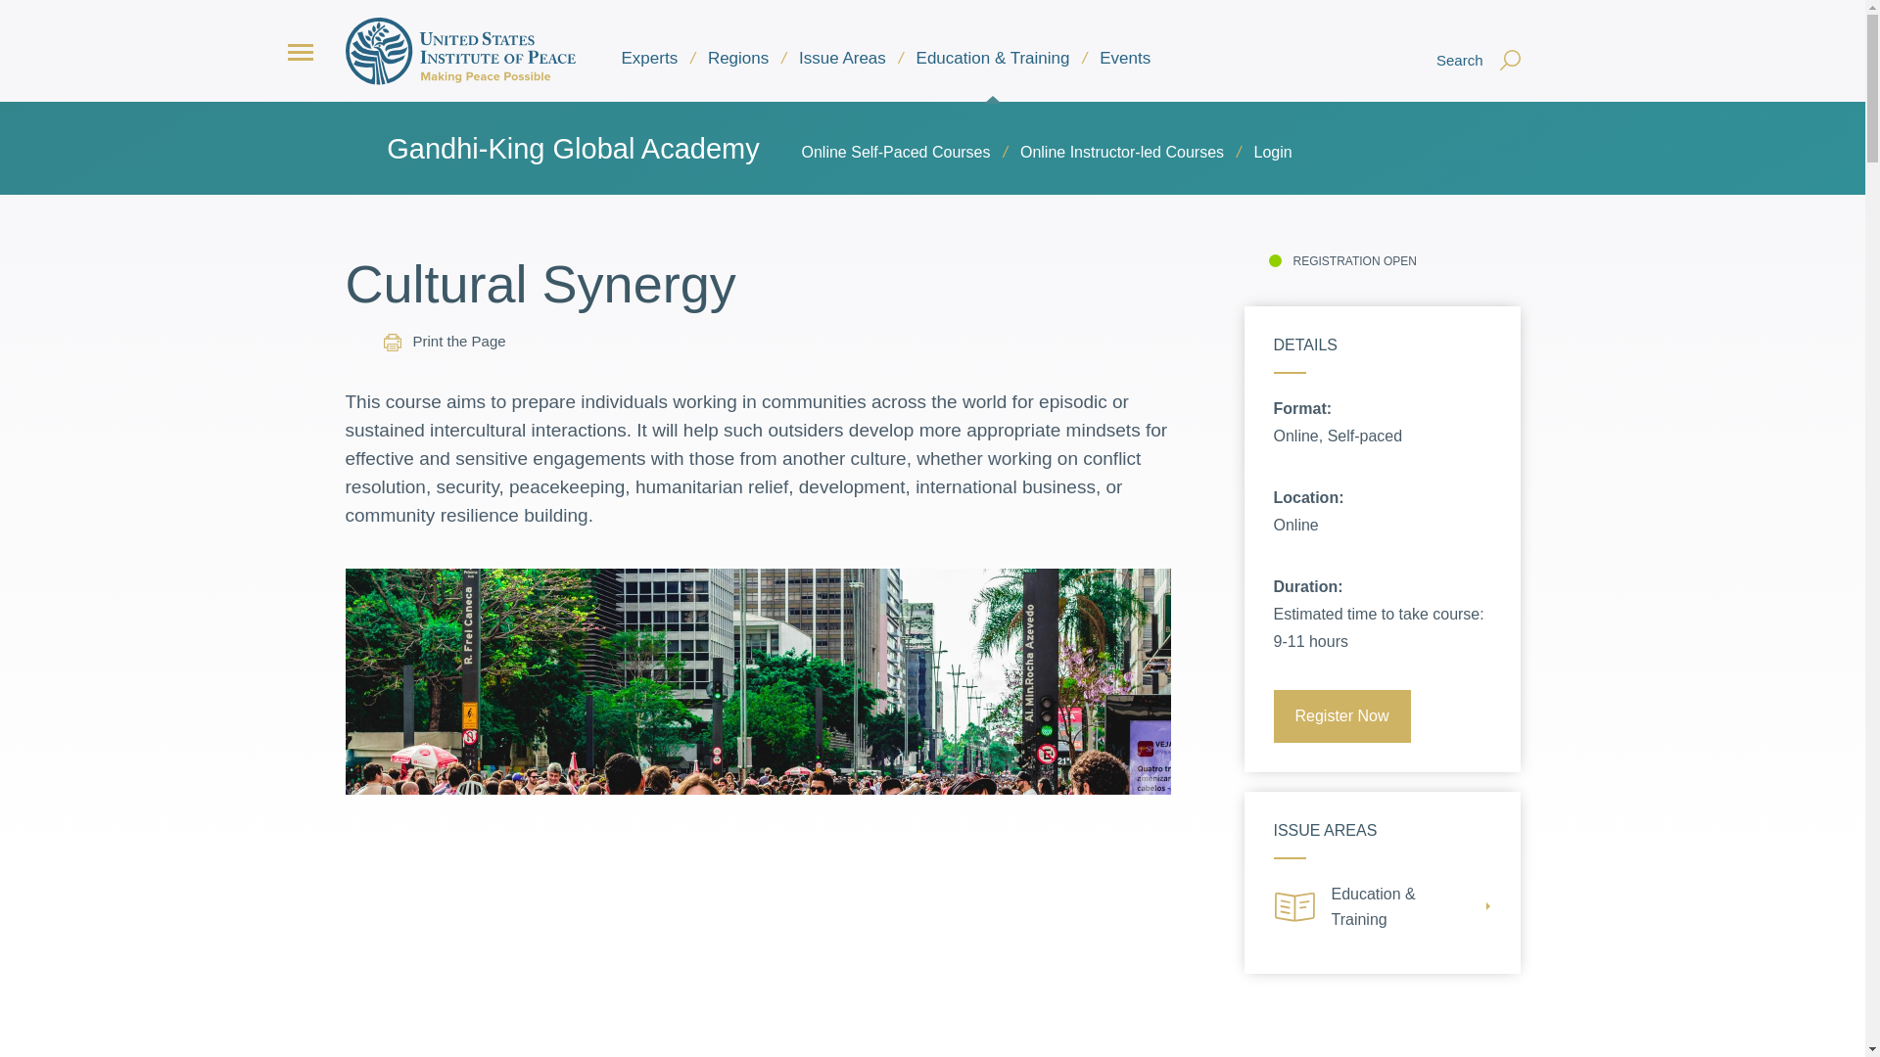  What do you see at coordinates (1273, 152) in the screenshot?
I see `Login` at bounding box center [1273, 152].